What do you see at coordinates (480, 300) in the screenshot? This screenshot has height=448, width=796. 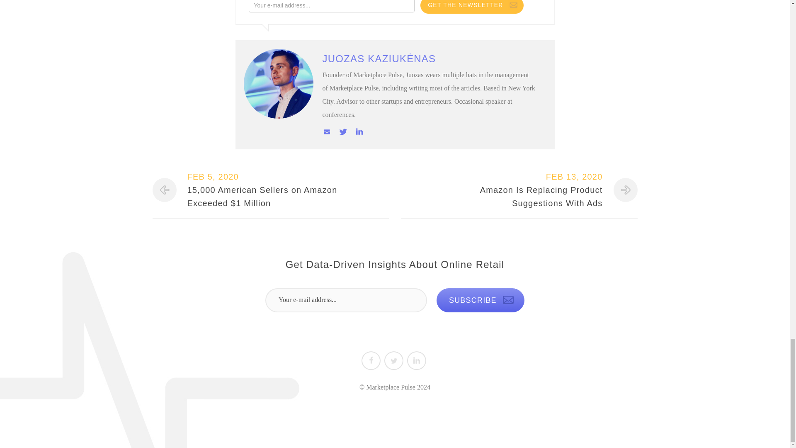 I see `SUBSCRIBE` at bounding box center [480, 300].